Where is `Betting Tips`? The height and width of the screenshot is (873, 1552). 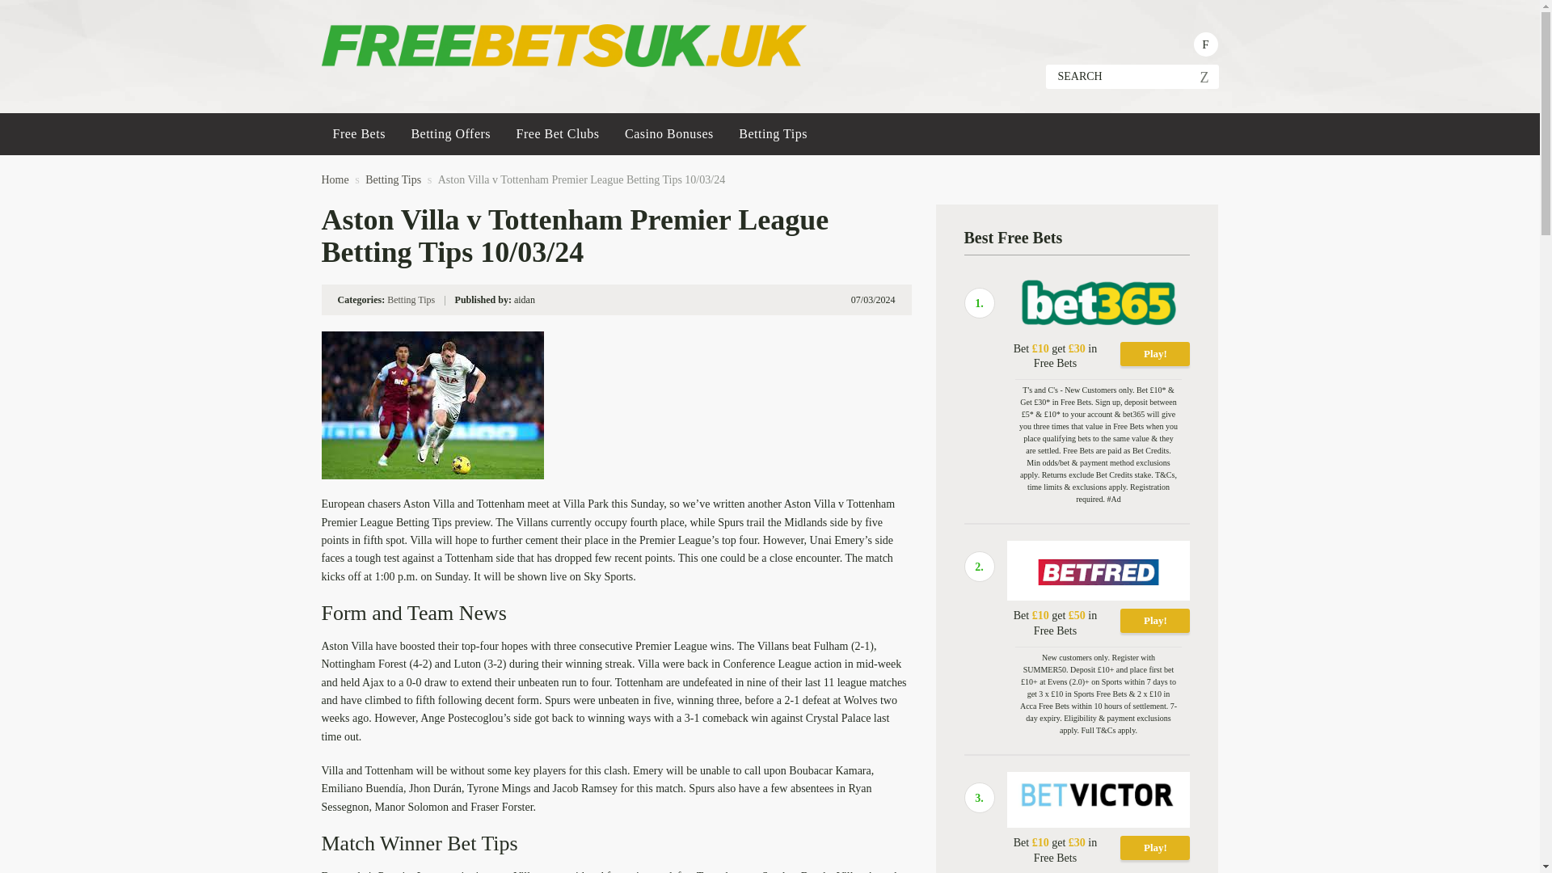
Betting Tips is located at coordinates (393, 179).